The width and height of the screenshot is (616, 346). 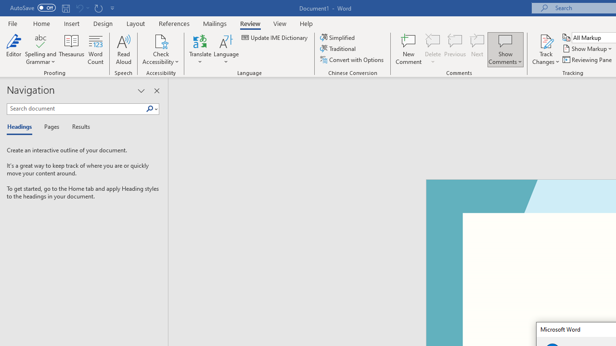 I want to click on Simplified, so click(x=338, y=37).